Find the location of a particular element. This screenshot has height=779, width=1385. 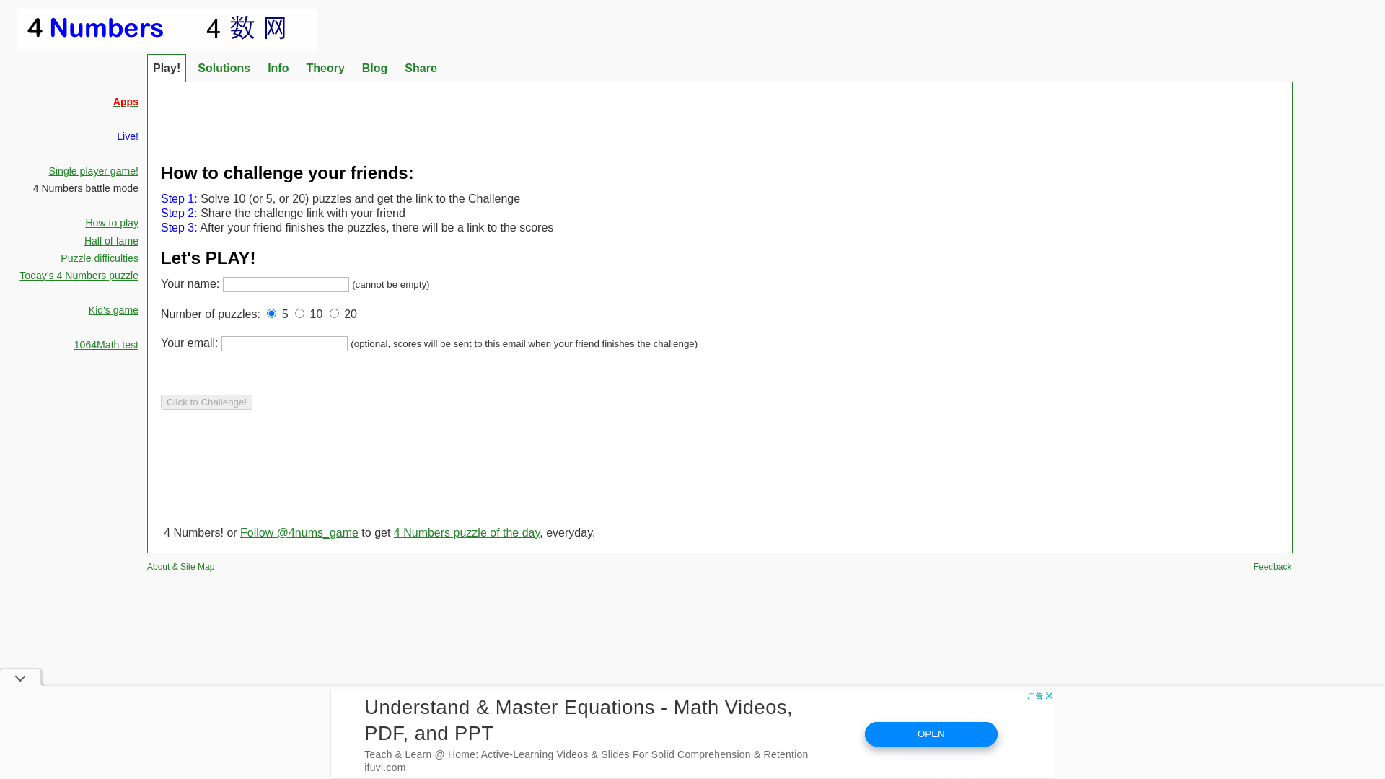

4 Numbers puzzle of the day is located at coordinates (467, 532).